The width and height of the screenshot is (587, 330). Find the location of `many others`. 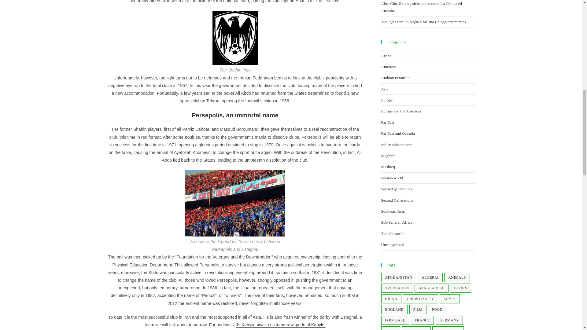

many others is located at coordinates (150, 1).